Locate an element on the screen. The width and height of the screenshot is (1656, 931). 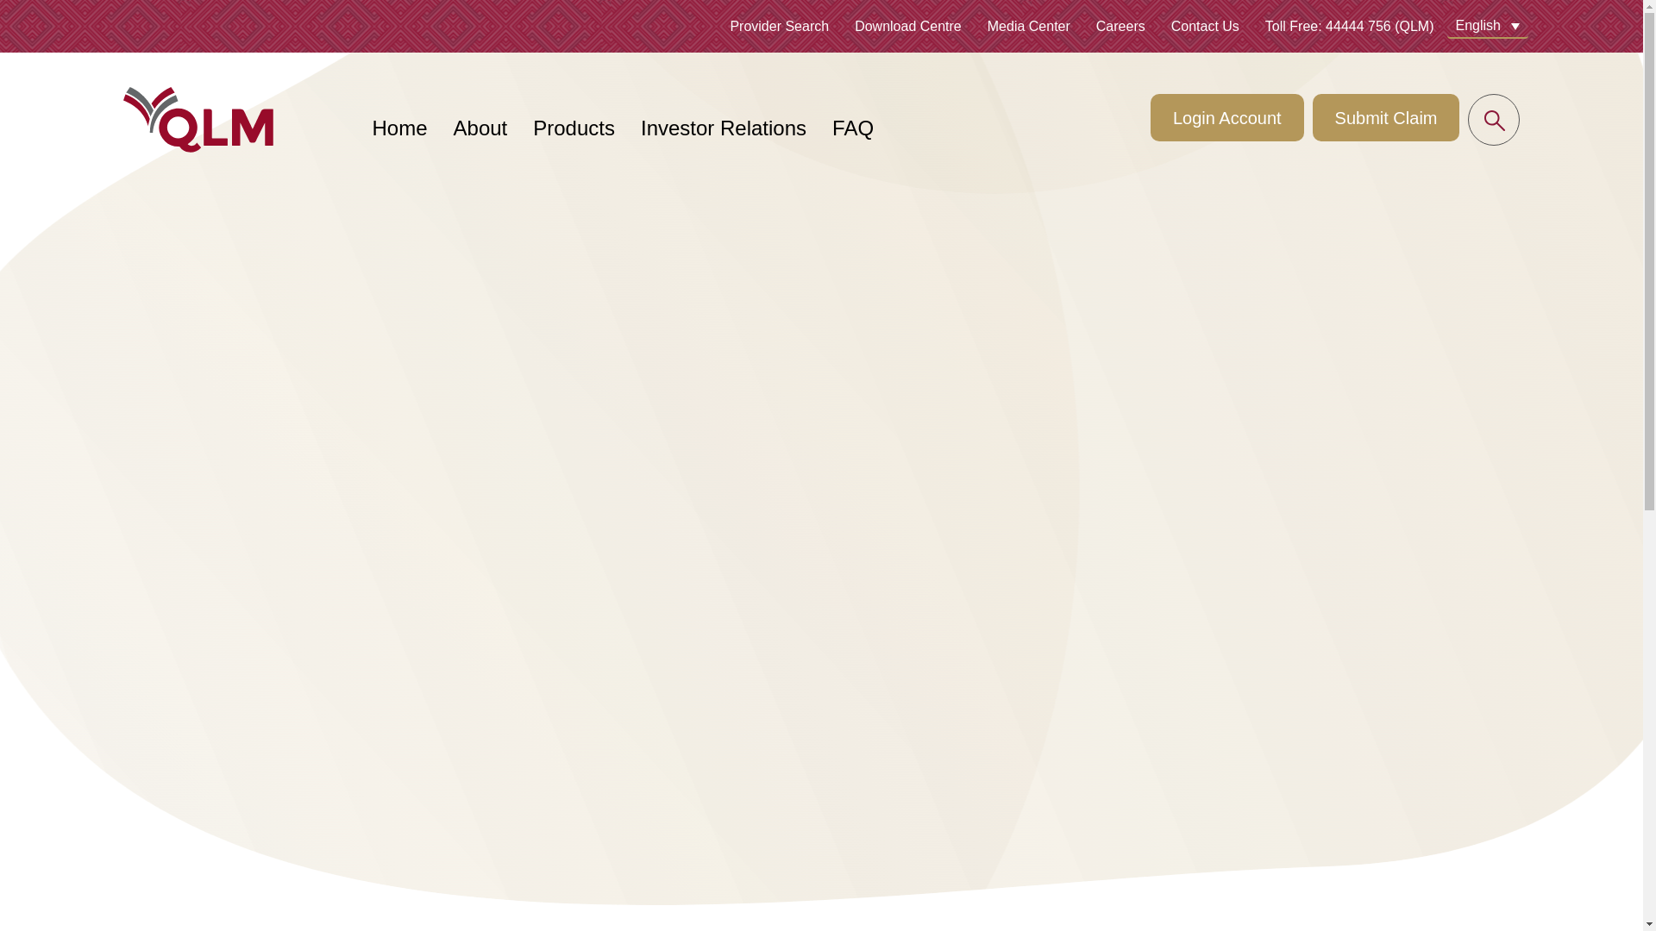
FAQ is located at coordinates (853, 128).